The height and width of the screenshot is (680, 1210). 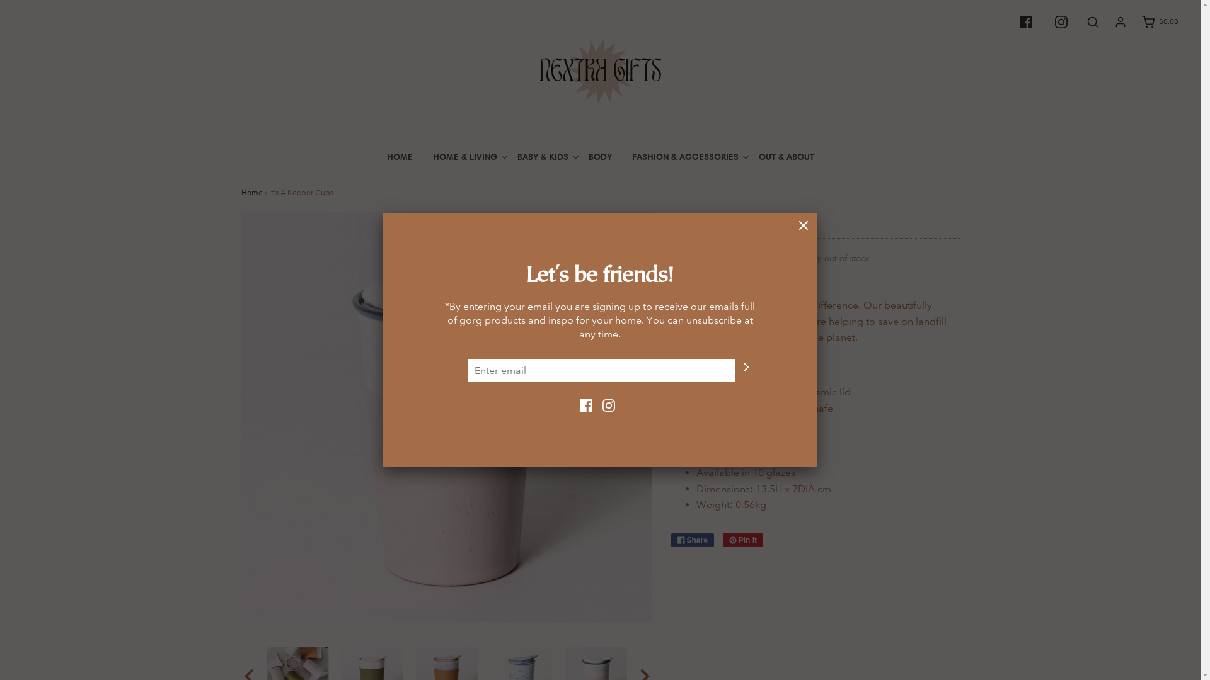 What do you see at coordinates (743, 540) in the screenshot?
I see `Pin it` at bounding box center [743, 540].